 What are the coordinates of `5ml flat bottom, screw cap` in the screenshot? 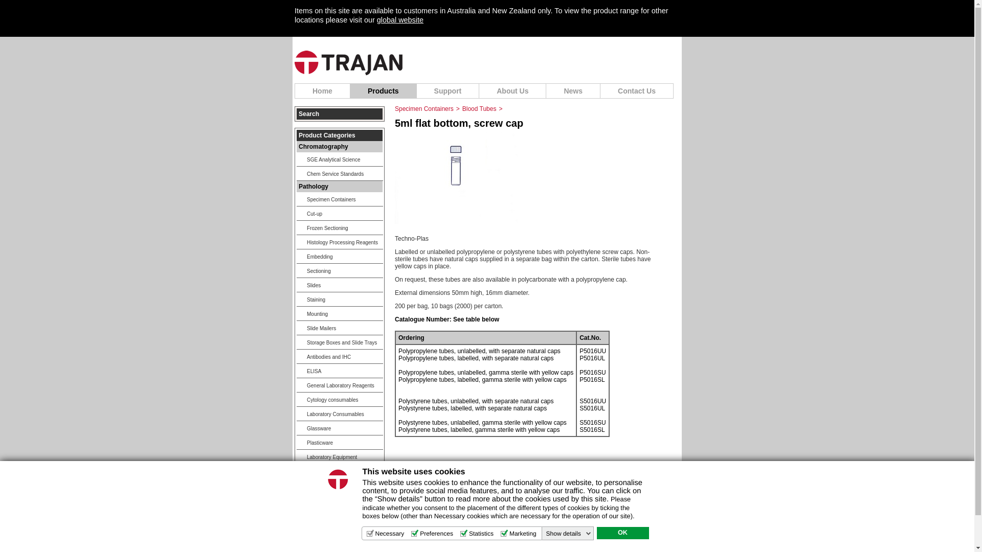 It's located at (456, 228).